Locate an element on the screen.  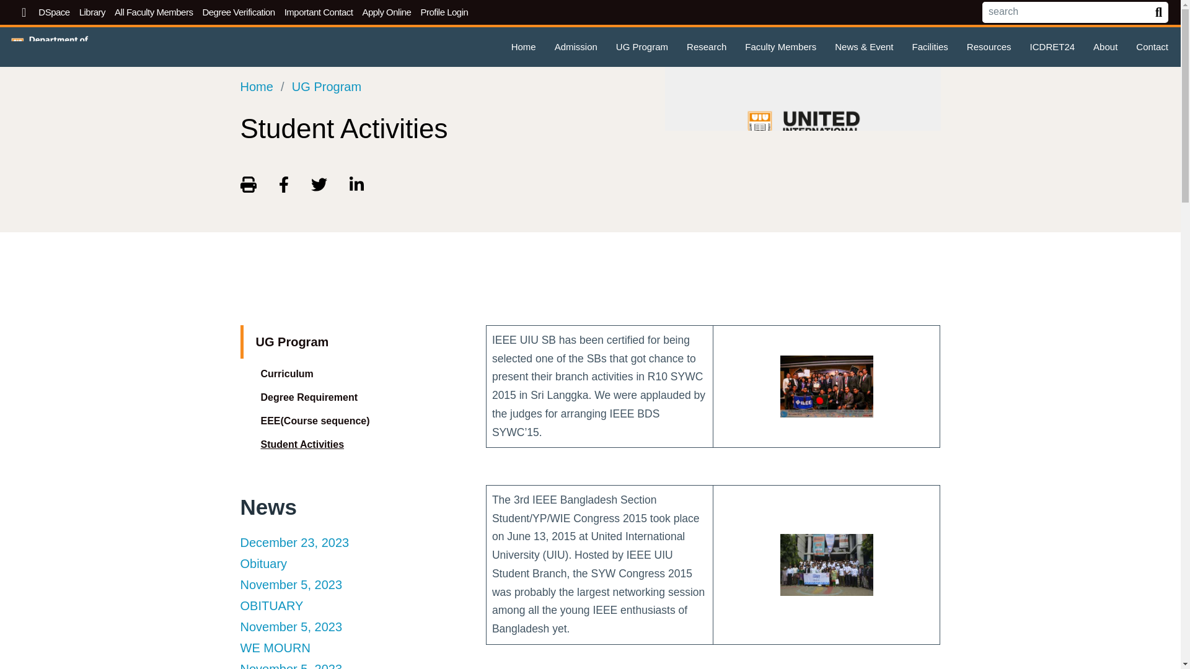
About is located at coordinates (1105, 47).